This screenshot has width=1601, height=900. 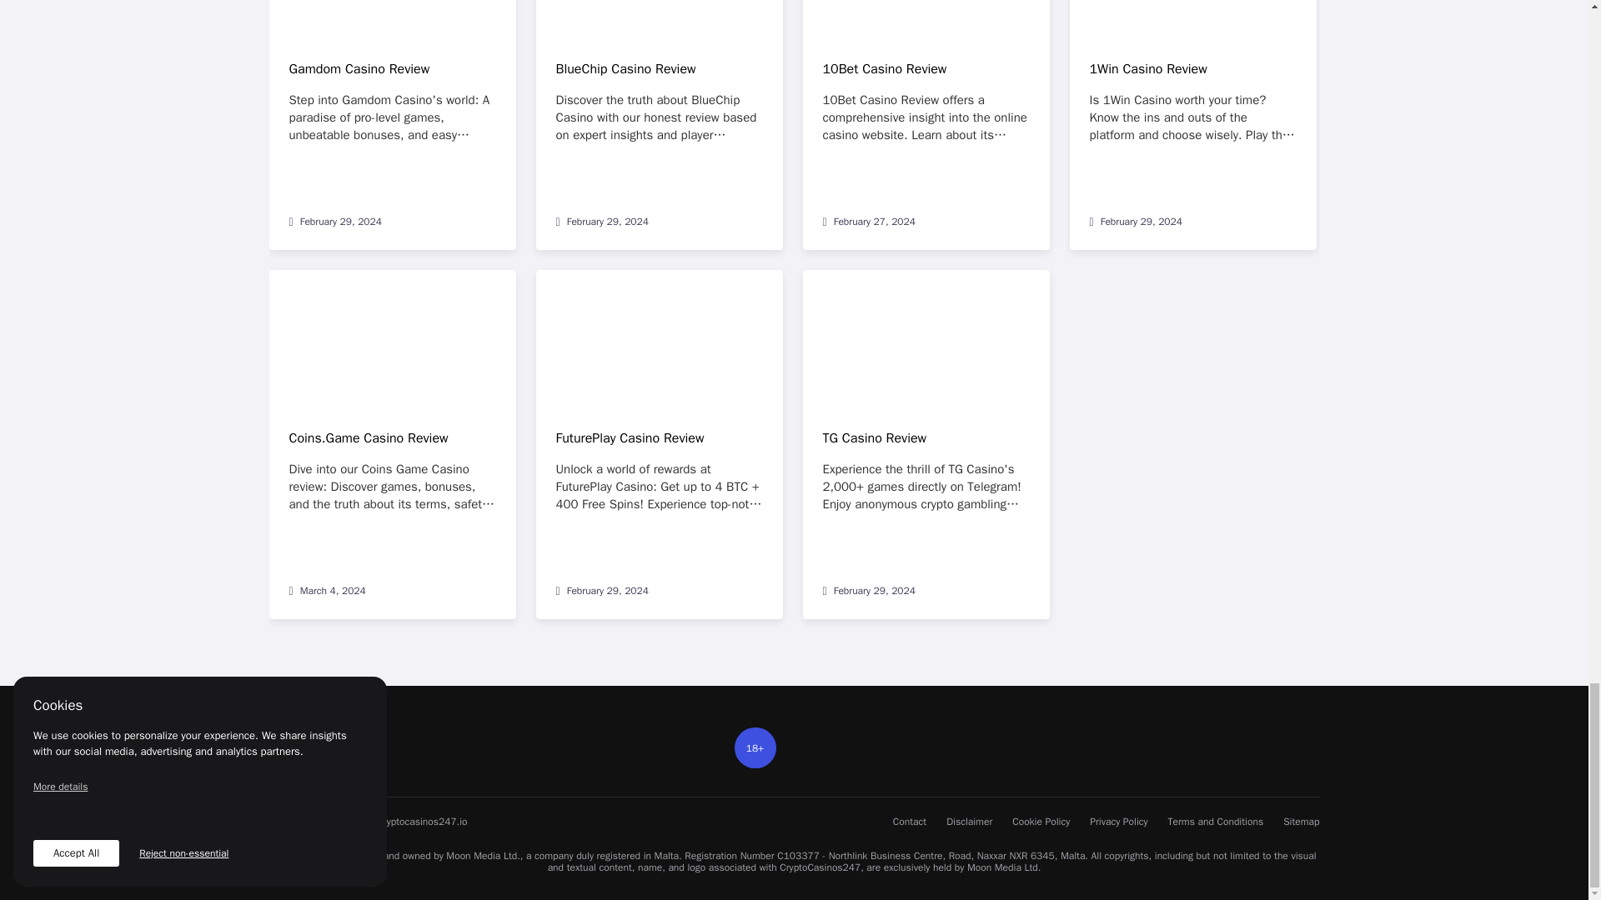 I want to click on Gambling Therapy, so click(x=1166, y=742).